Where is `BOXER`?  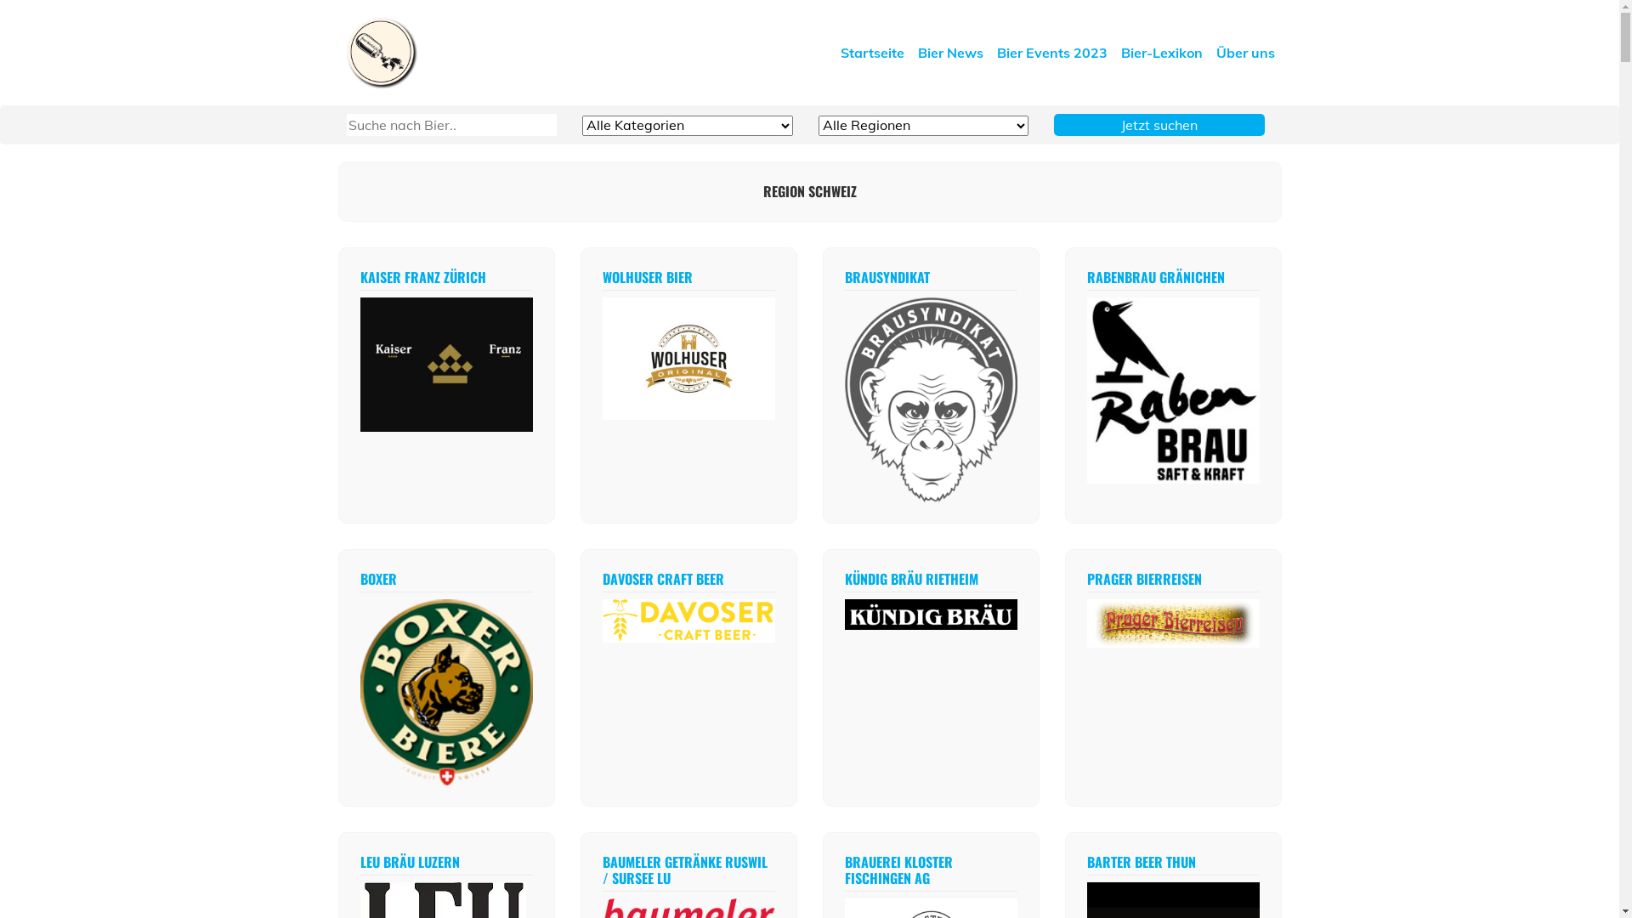
BOXER is located at coordinates (379, 579).